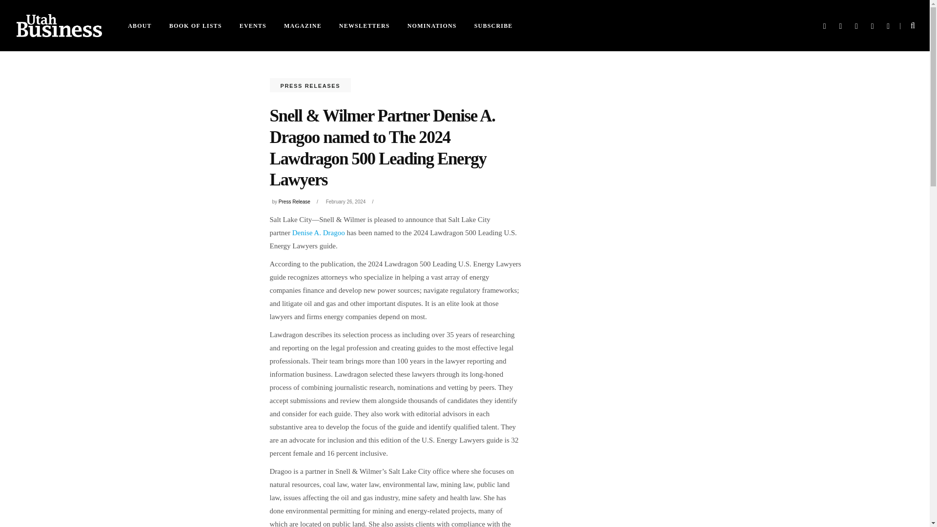  What do you see at coordinates (346, 202) in the screenshot?
I see `February 26, 2024` at bounding box center [346, 202].